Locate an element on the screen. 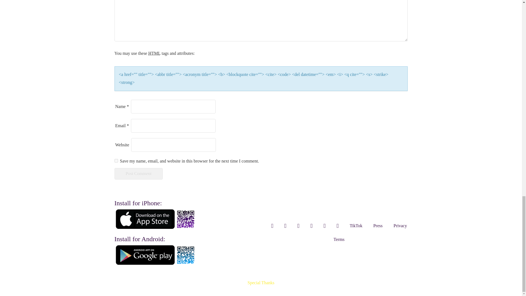 This screenshot has width=526, height=296. Install Spinnr here: is located at coordinates (156, 219).